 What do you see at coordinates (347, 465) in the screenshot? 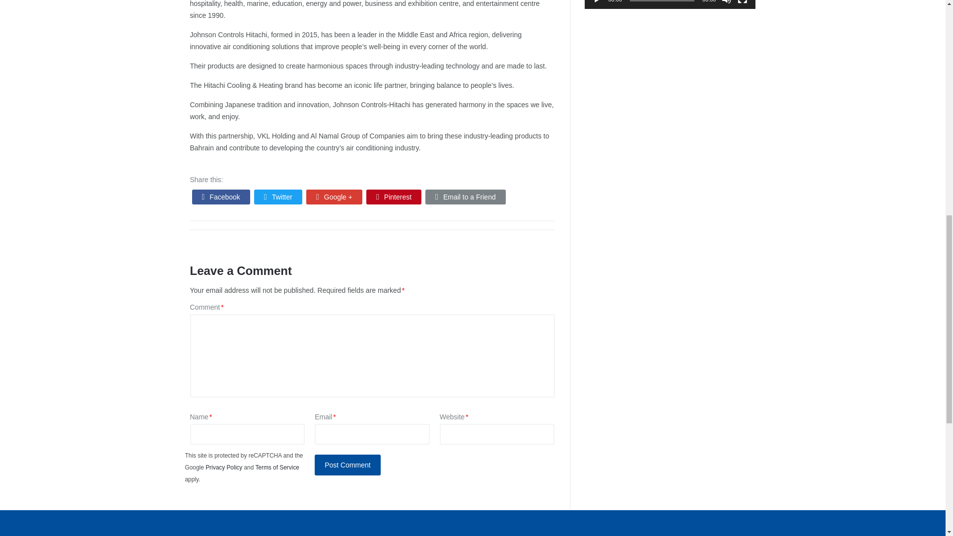
I see `Post Comment` at bounding box center [347, 465].